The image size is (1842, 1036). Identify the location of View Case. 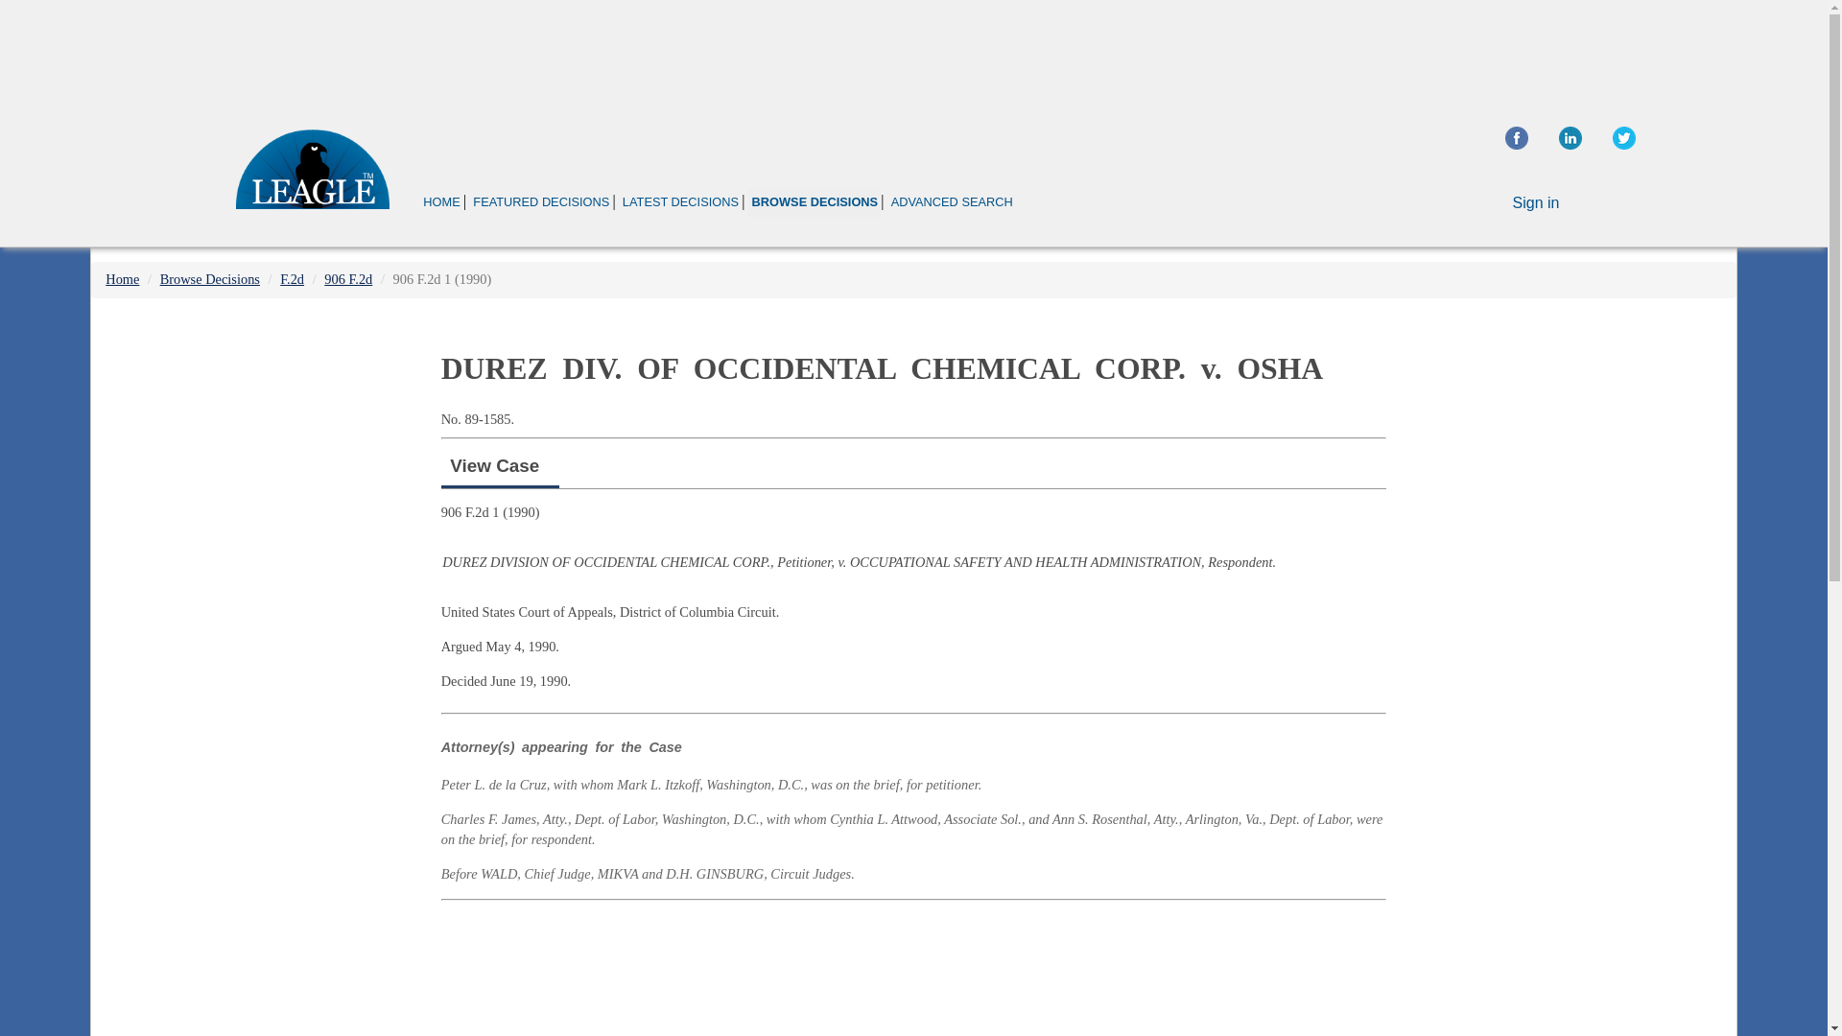
(494, 465).